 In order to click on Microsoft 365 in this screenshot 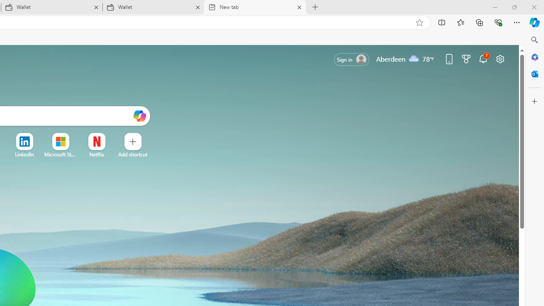, I will do `click(535, 57)`.